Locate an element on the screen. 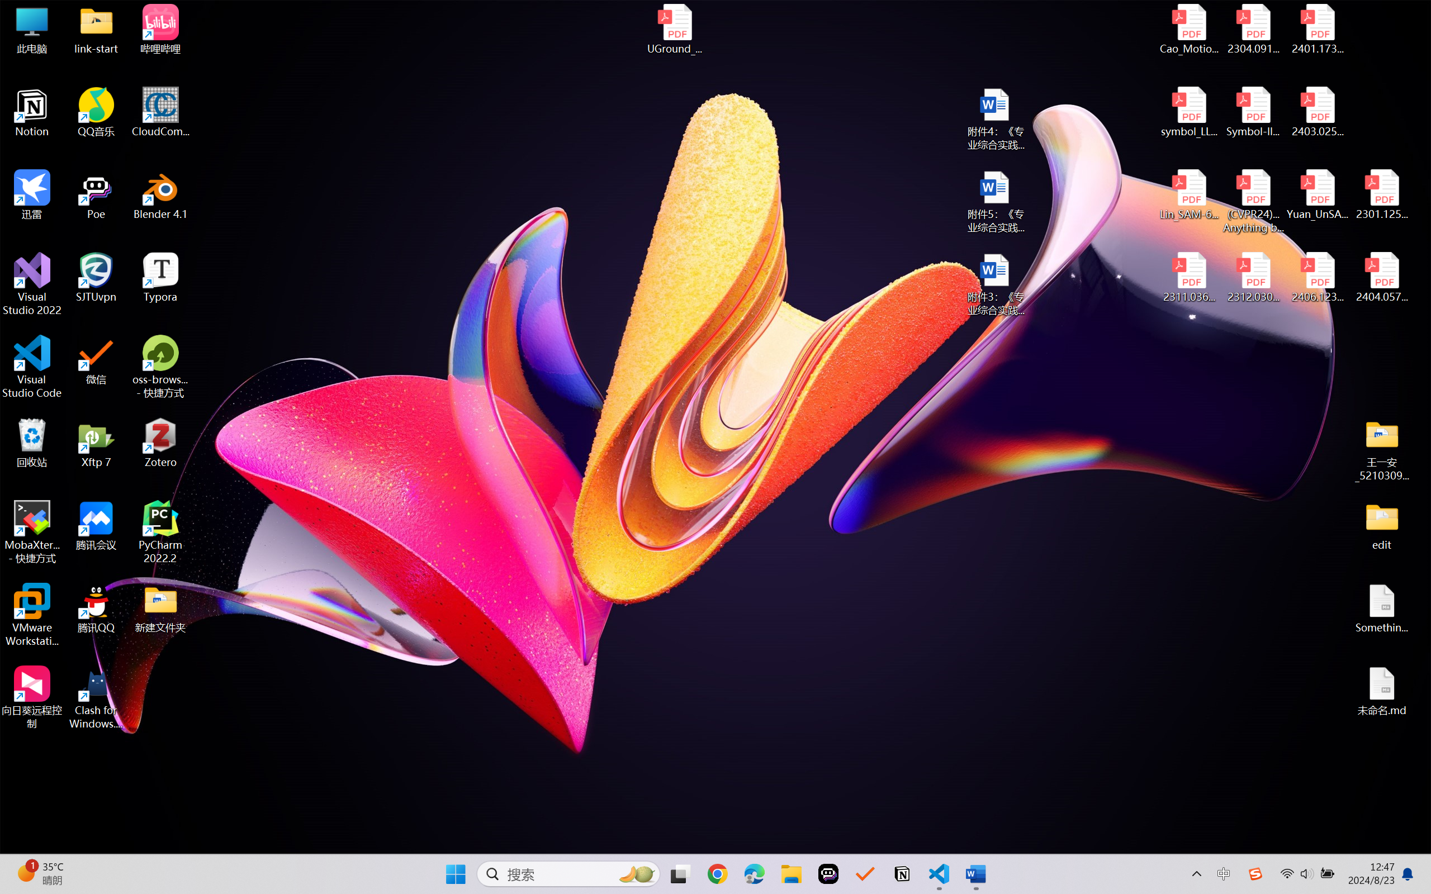 Image resolution: width=1431 pixels, height=894 pixels. symbol_LLM.pdf is located at coordinates (1190, 112).